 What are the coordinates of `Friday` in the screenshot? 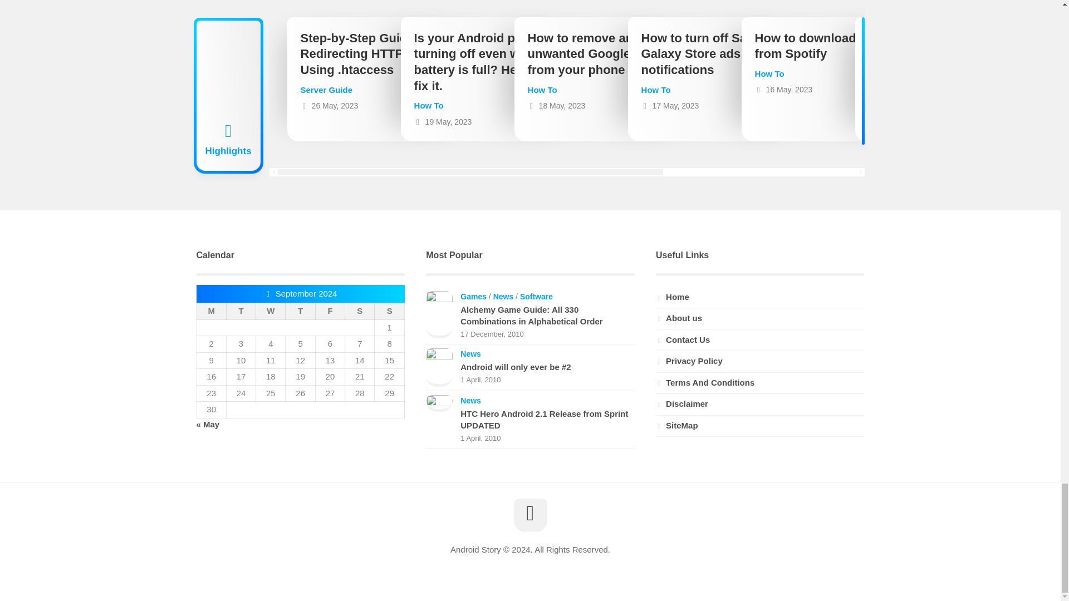 It's located at (330, 312).